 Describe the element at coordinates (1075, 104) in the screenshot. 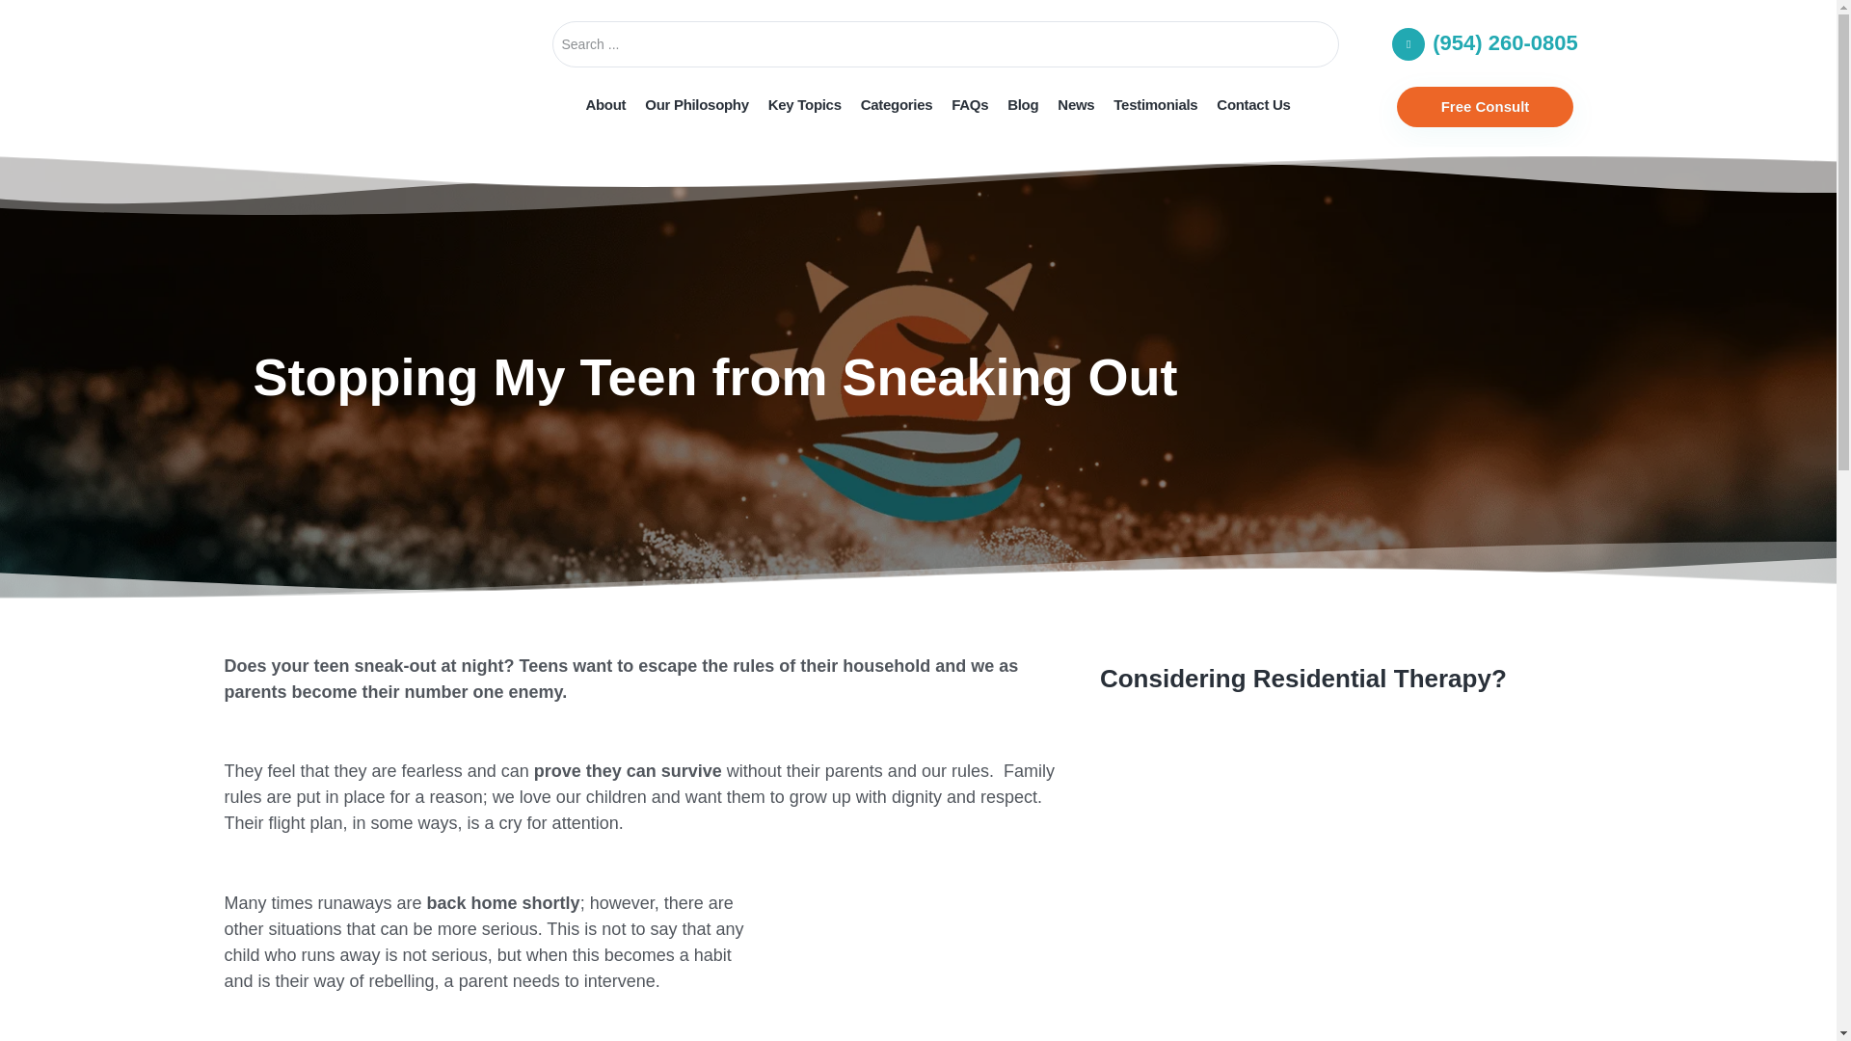

I see `News` at that location.